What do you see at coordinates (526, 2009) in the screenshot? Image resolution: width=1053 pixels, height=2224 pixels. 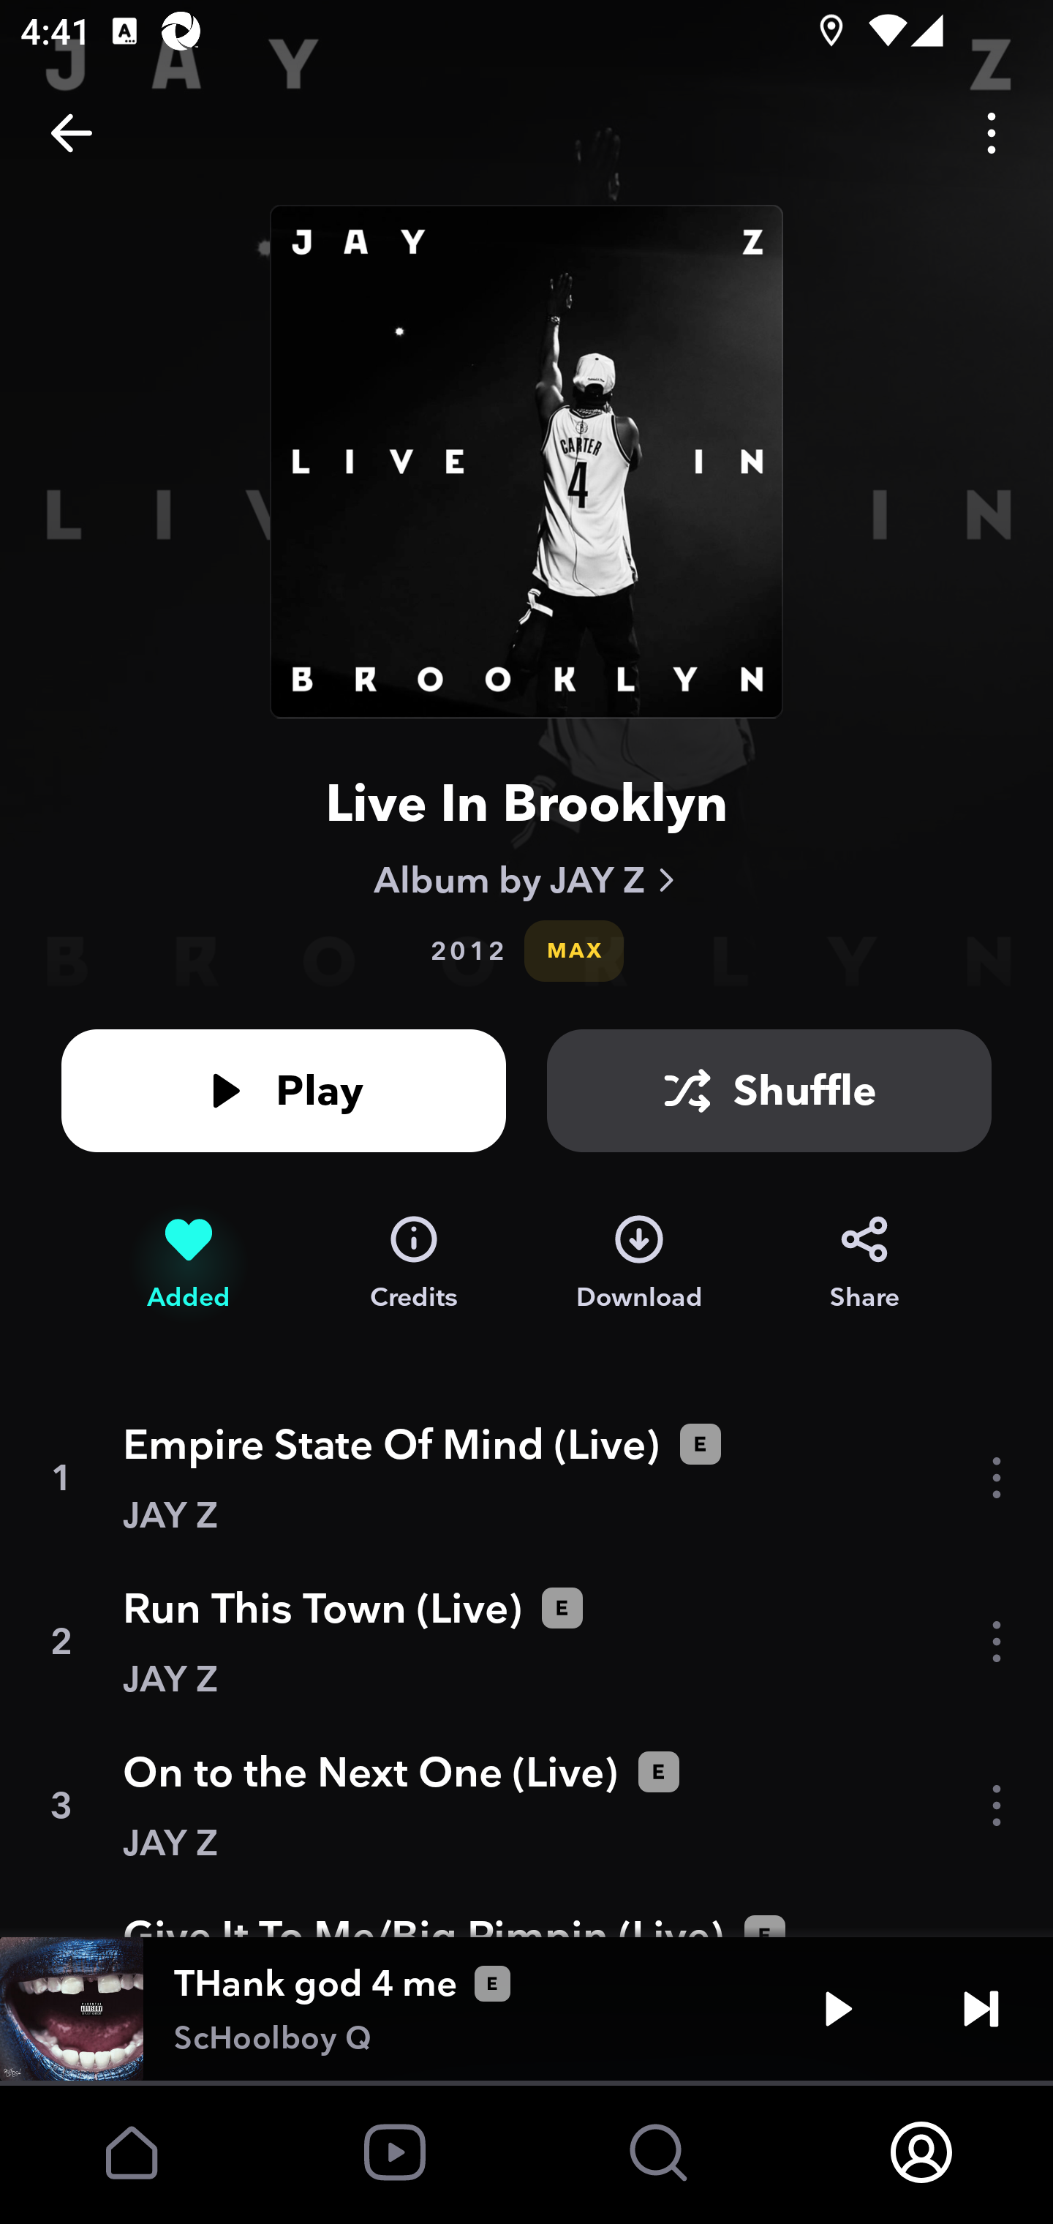 I see `THank god 4 me    ScHoolboy Q Play` at bounding box center [526, 2009].